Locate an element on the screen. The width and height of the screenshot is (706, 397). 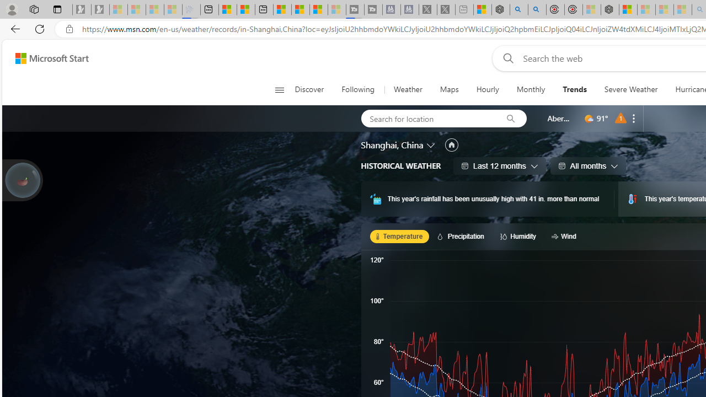
Last 12 months is located at coordinates (500, 165).